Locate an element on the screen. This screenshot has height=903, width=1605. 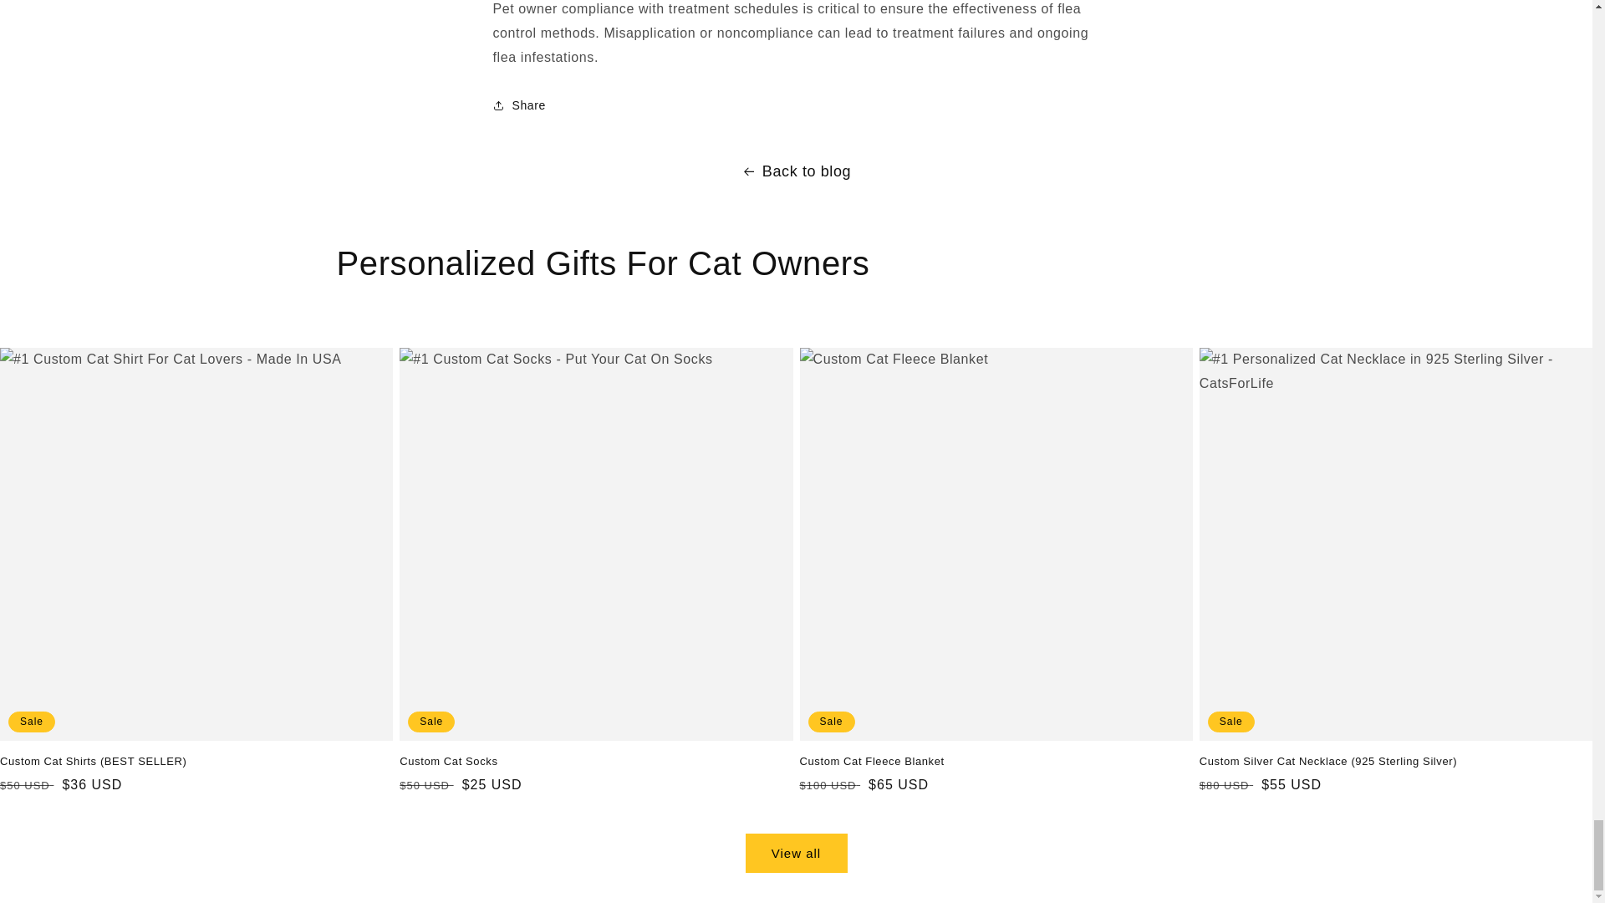
Custom Cat Fleece Blanket is located at coordinates (996, 762).